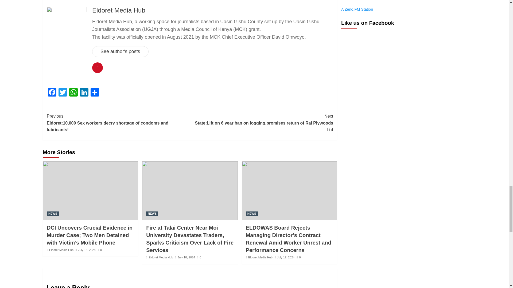 The width and height of the screenshot is (513, 288). I want to click on WhatsApp, so click(73, 93).